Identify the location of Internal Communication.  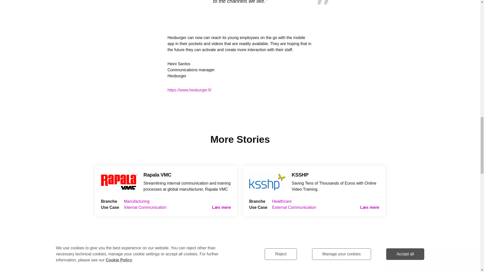
(145, 207).